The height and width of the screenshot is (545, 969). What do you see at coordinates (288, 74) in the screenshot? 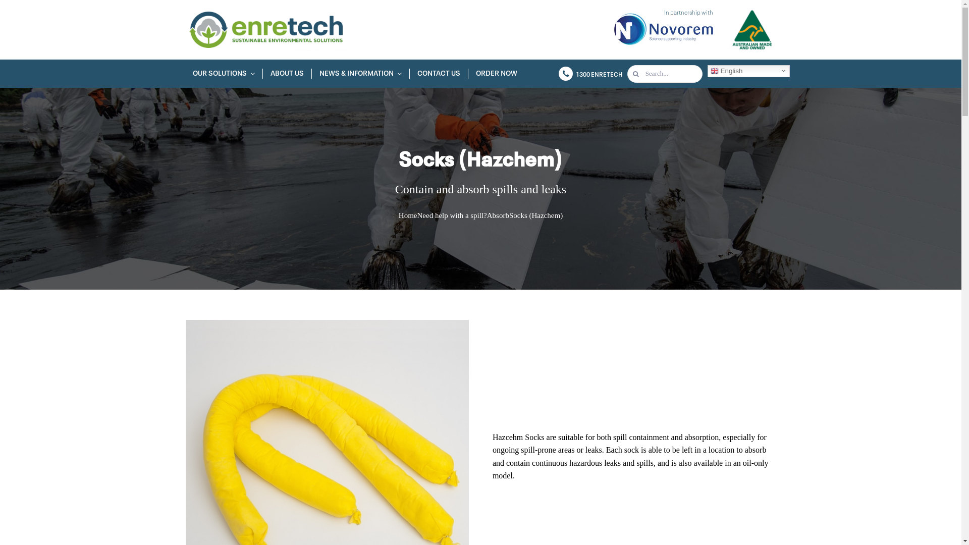
I see `ABOUT US` at bounding box center [288, 74].